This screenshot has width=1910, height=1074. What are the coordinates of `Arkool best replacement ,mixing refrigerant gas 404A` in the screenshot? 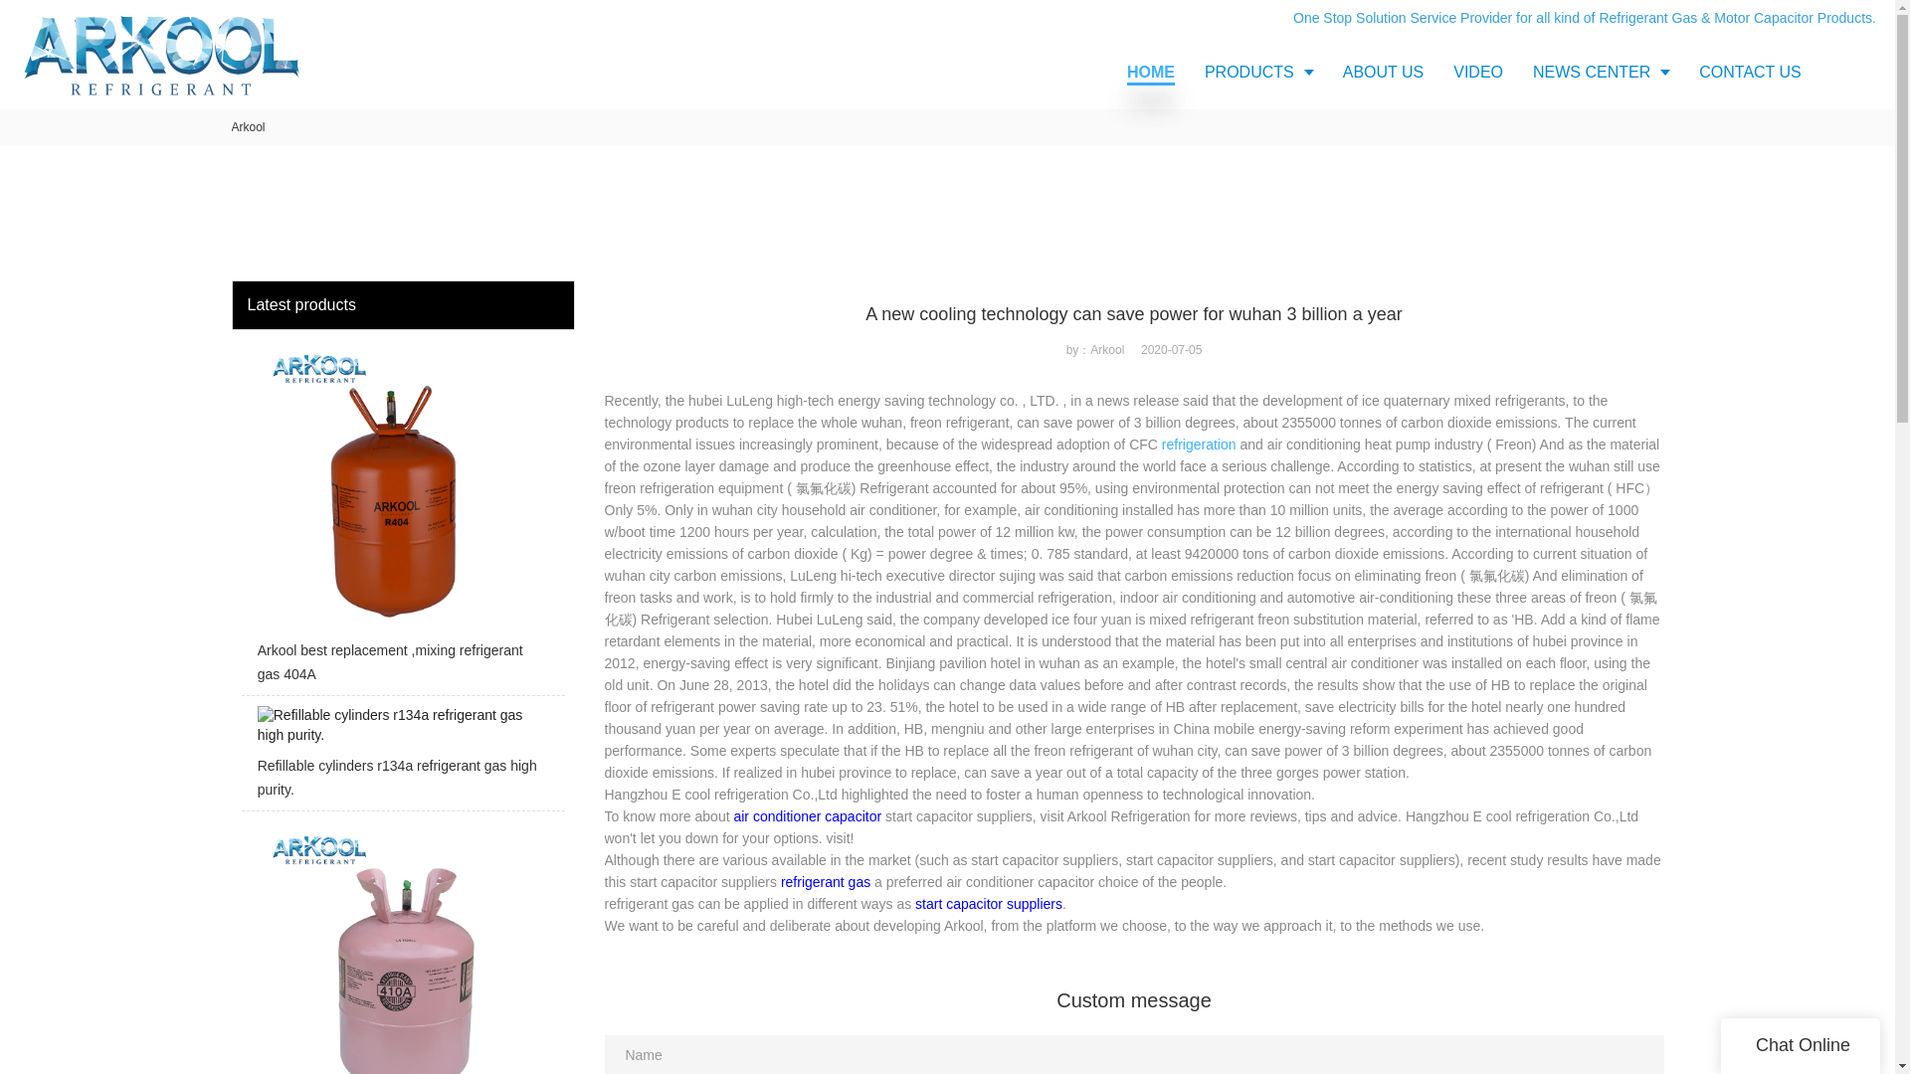 It's located at (402, 517).